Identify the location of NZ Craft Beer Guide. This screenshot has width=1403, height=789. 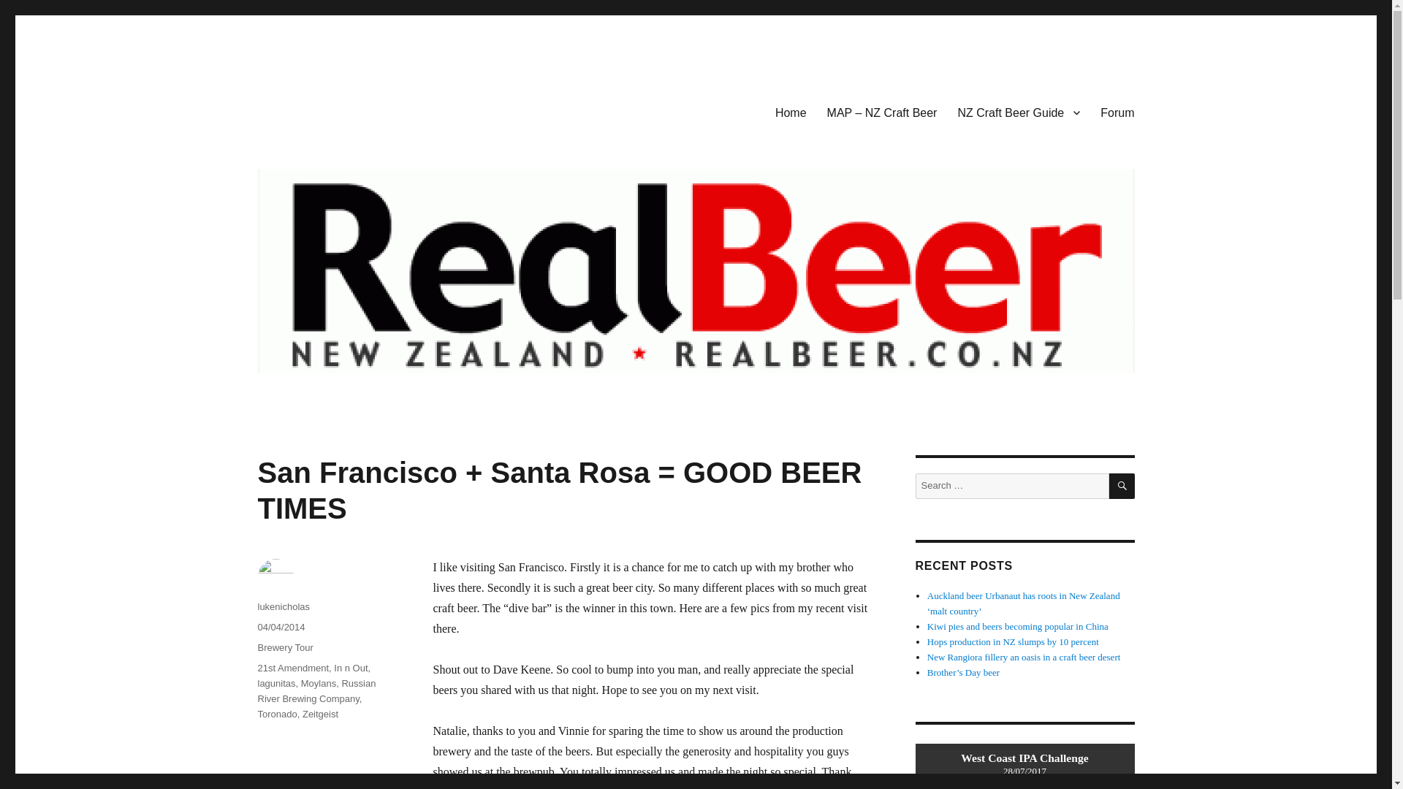
(1019, 112).